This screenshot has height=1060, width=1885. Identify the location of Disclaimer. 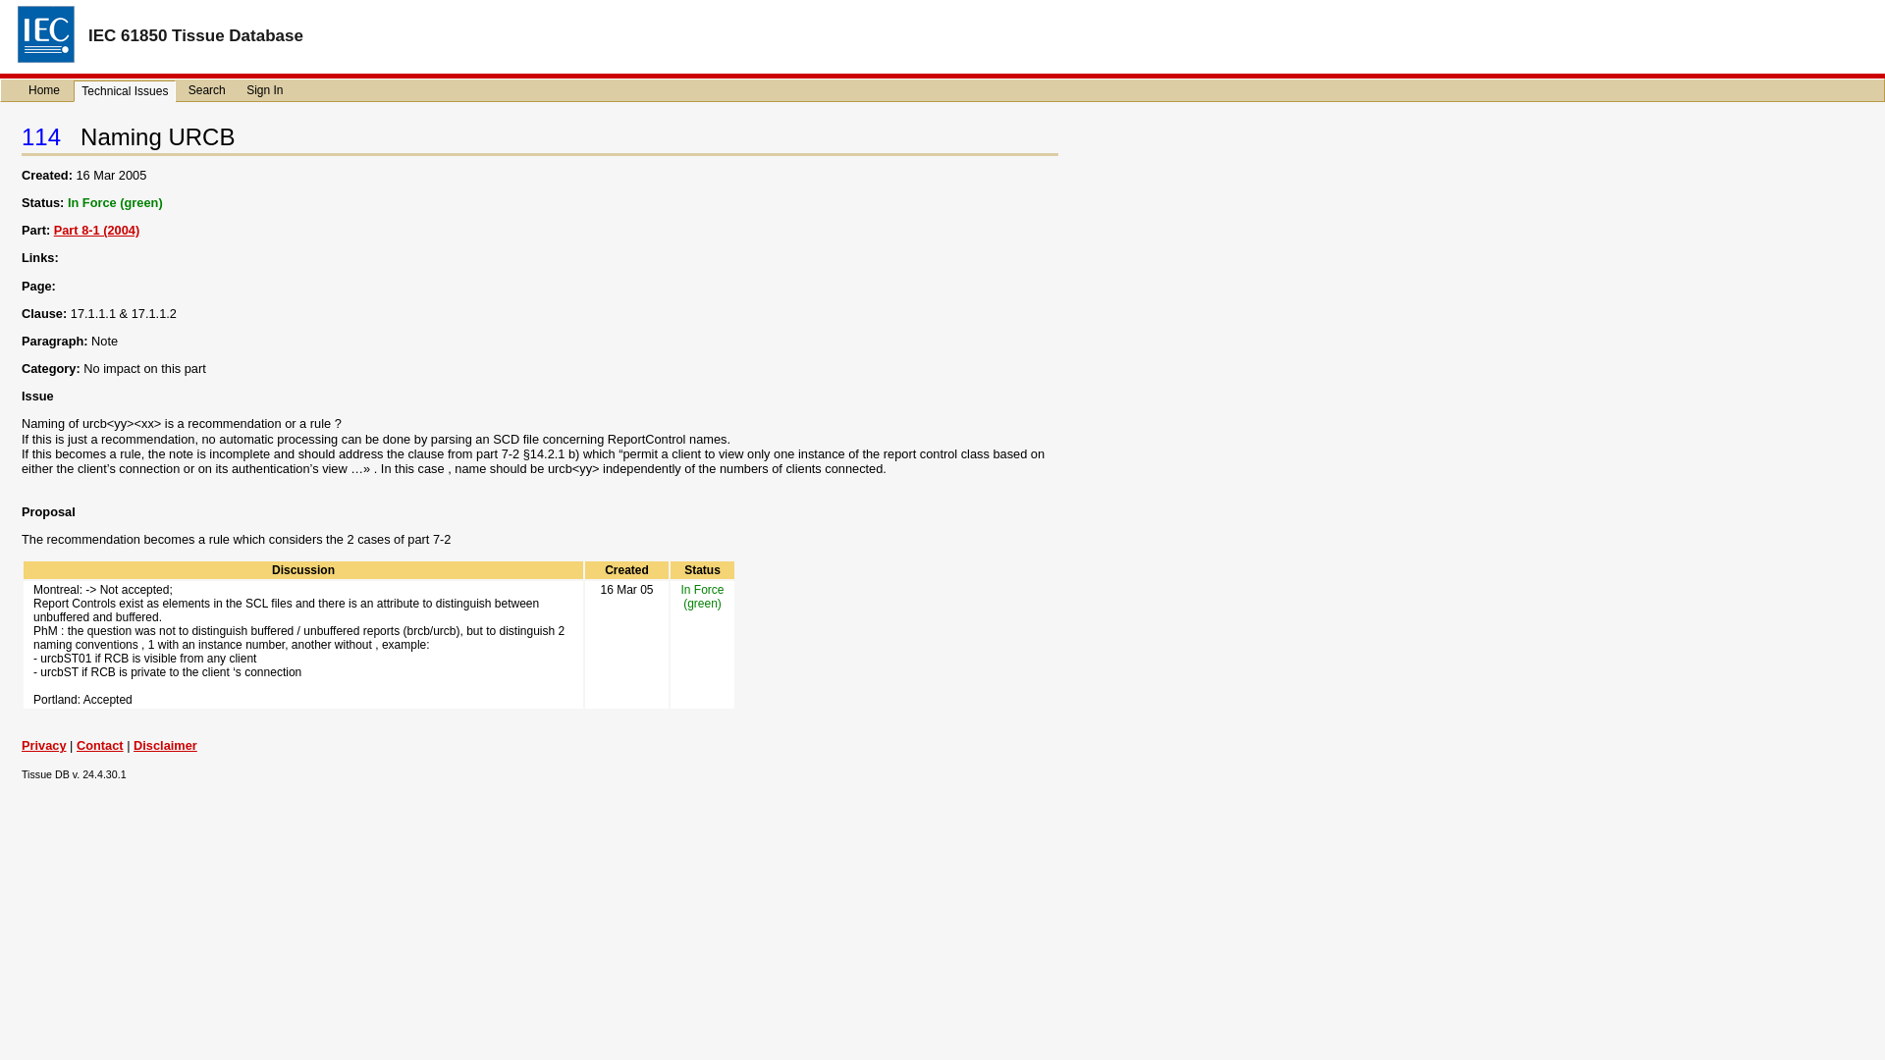
(165, 744).